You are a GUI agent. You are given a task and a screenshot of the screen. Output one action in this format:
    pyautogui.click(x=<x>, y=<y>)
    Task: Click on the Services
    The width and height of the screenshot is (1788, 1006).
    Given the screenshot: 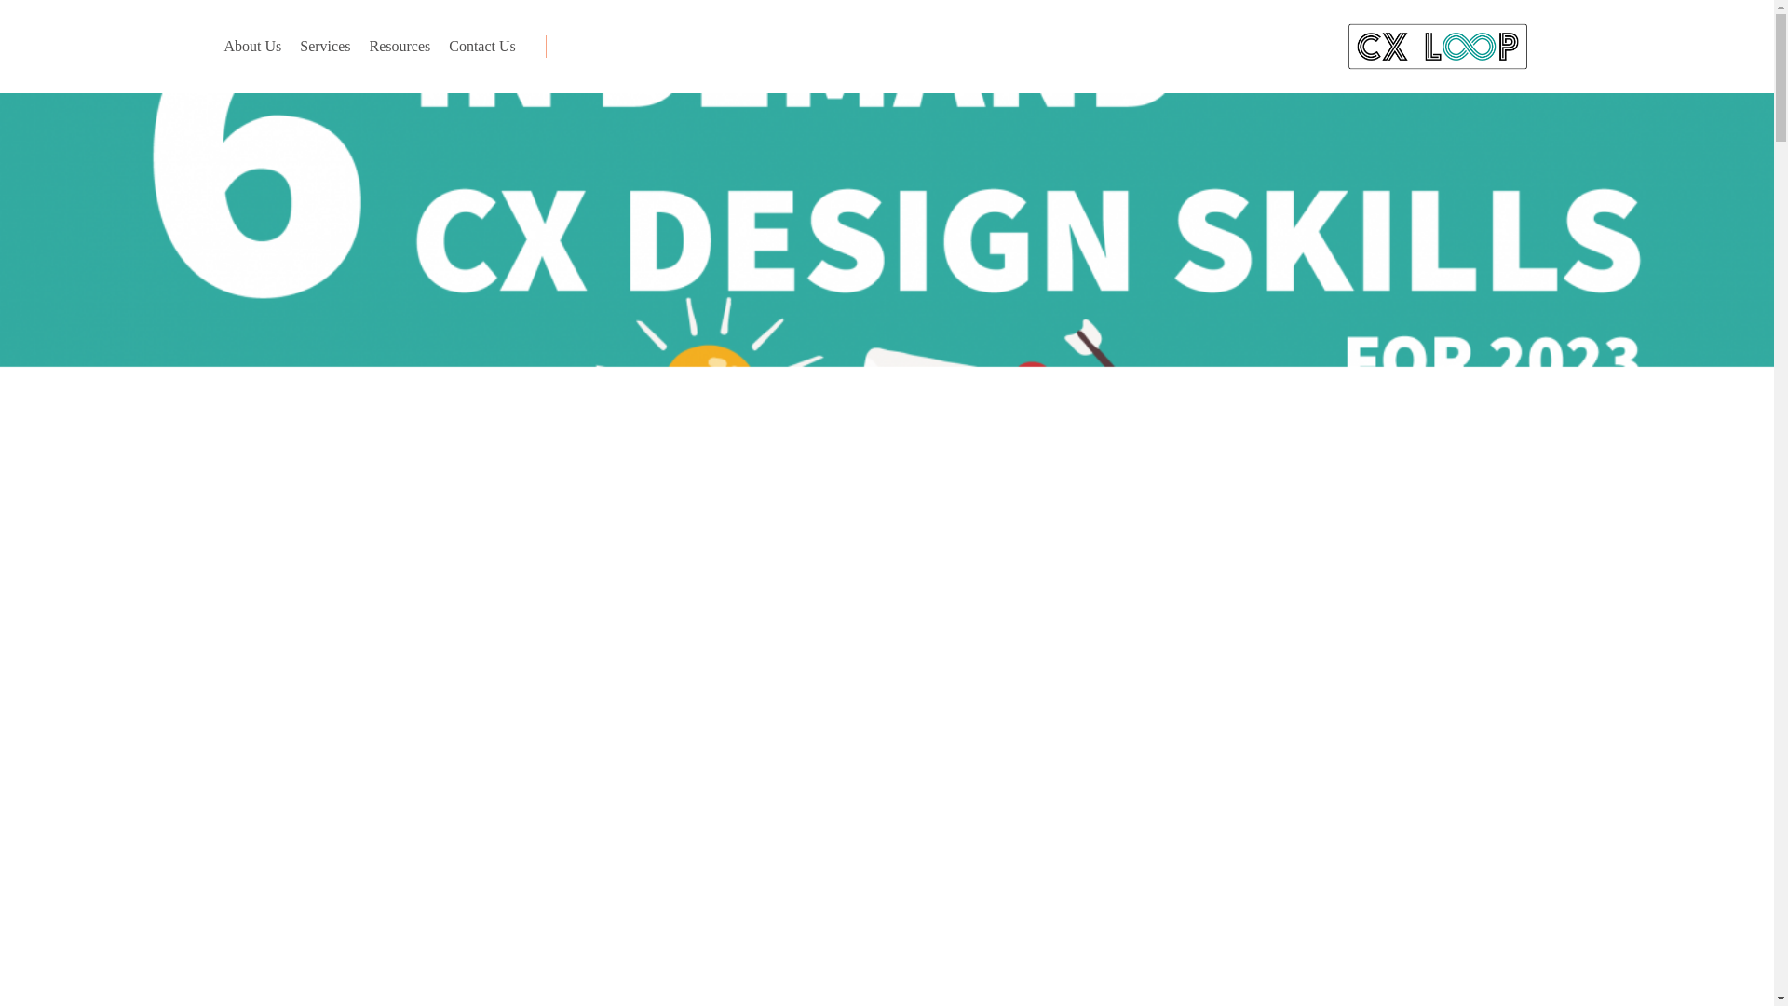 What is the action you would take?
    pyautogui.click(x=325, y=47)
    